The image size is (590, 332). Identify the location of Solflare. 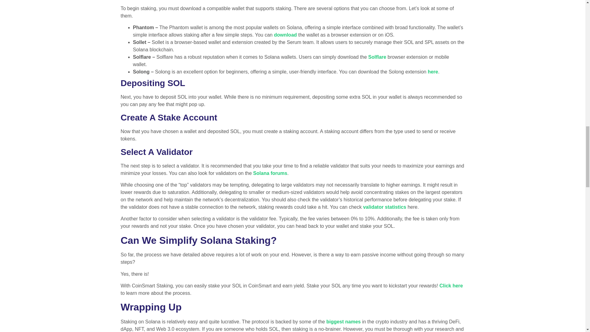
(377, 57).